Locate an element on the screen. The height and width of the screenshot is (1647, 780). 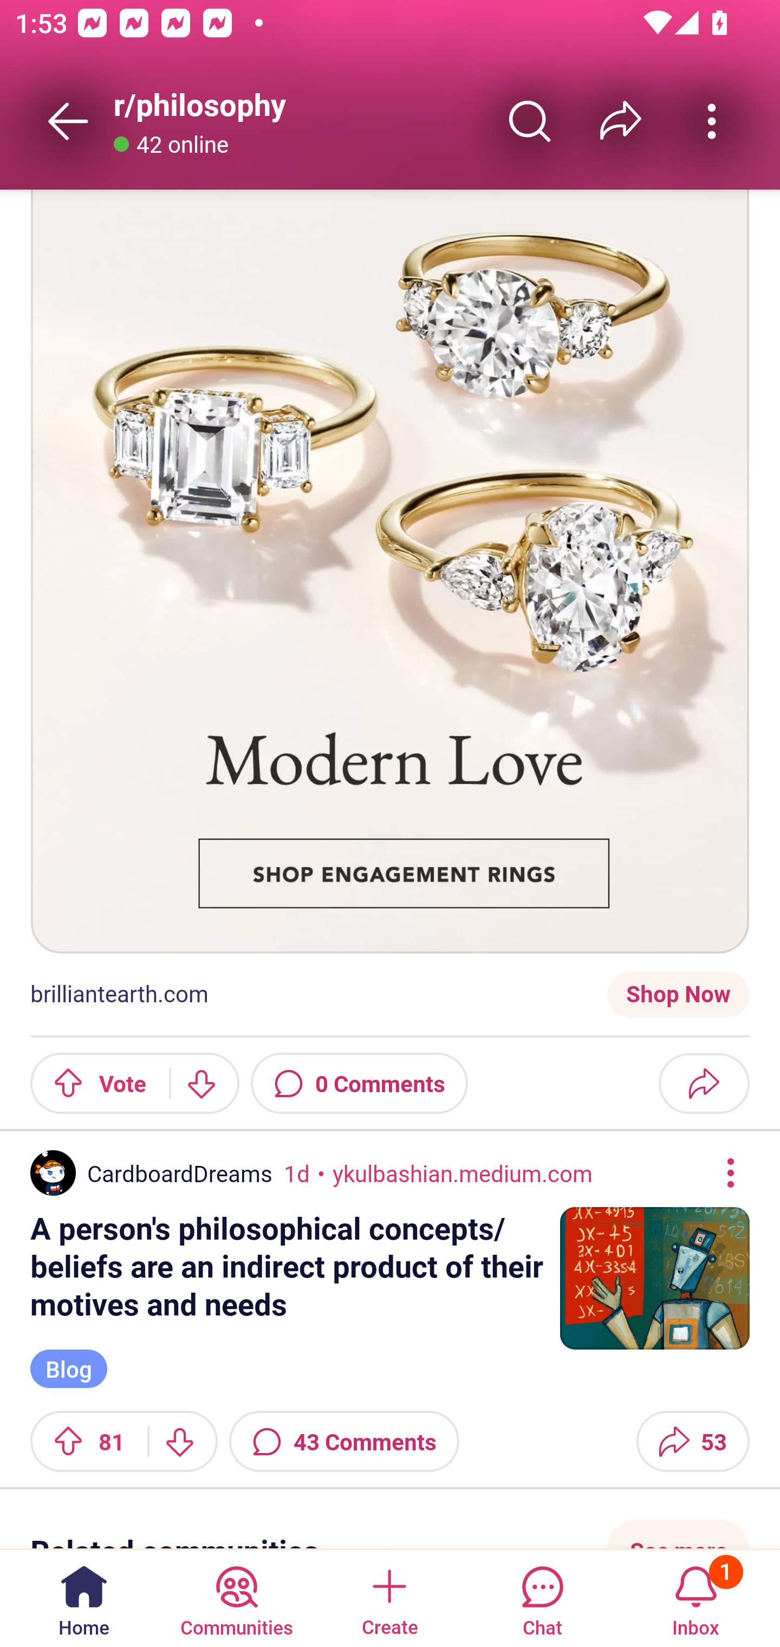
Search r/﻿philosophy is located at coordinates (530, 121).